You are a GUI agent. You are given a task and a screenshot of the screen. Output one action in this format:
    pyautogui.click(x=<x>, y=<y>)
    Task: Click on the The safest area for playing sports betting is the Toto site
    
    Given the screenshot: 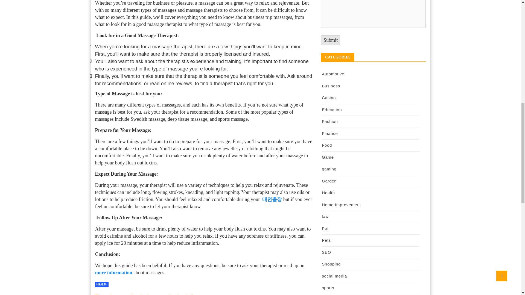 What is the action you would take?
    pyautogui.click(x=146, y=294)
    